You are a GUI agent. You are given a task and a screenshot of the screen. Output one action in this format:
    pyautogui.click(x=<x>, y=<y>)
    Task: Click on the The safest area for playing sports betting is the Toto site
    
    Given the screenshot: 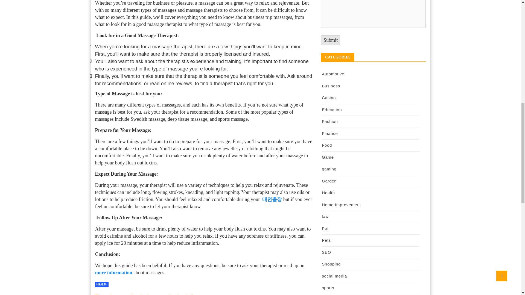 What is the action you would take?
    pyautogui.click(x=146, y=294)
    